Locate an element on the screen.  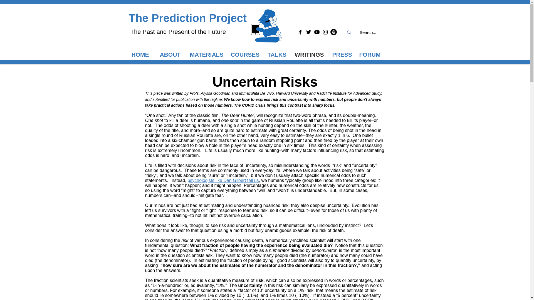
HOME is located at coordinates (143, 54).